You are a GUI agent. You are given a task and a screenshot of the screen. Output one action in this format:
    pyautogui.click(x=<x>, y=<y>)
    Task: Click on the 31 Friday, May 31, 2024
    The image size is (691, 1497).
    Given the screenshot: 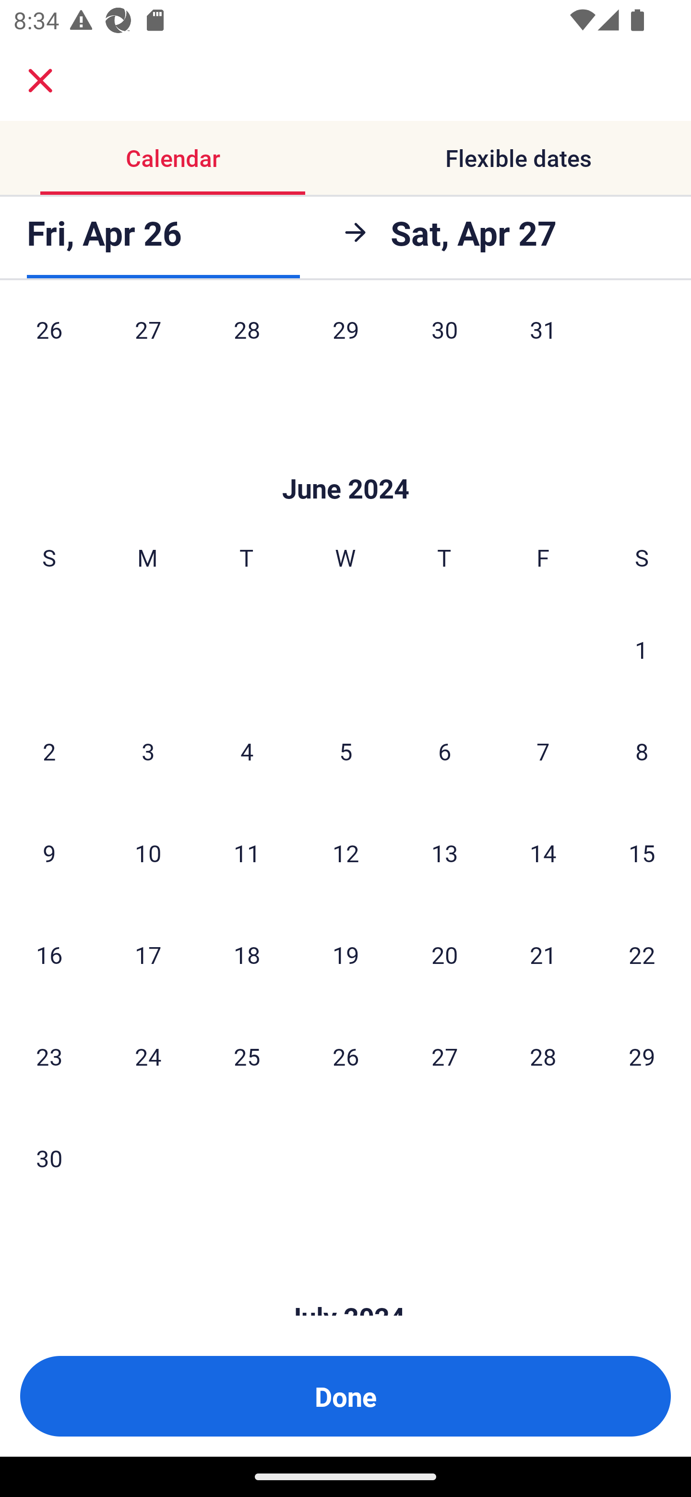 What is the action you would take?
    pyautogui.click(x=543, y=343)
    